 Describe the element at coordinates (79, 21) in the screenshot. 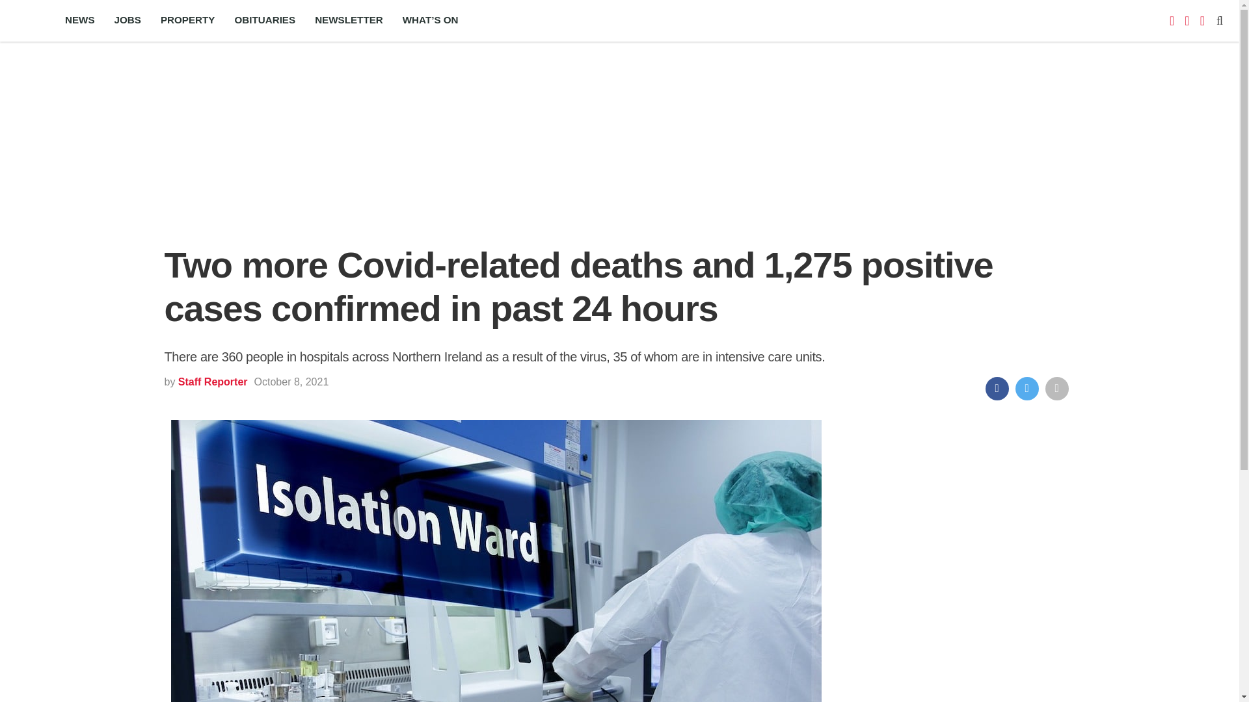

I see `NEWS` at that location.